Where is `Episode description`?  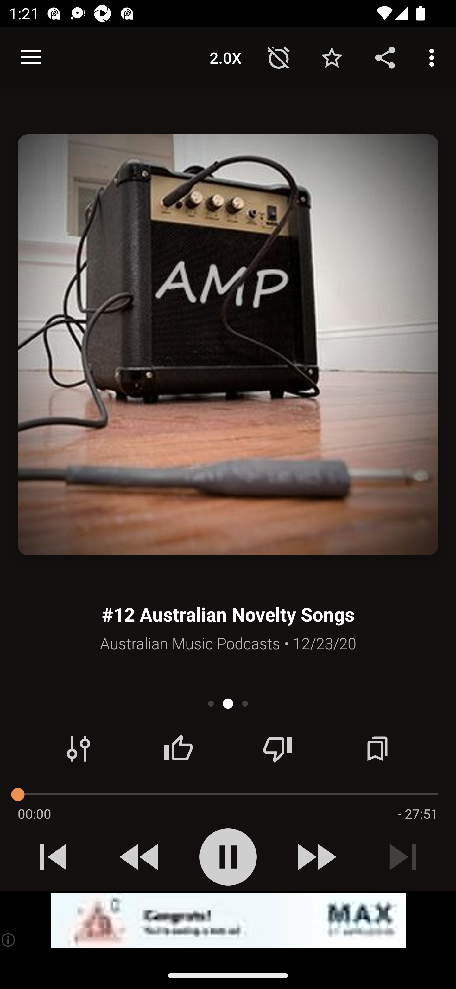 Episode description is located at coordinates (228, 345).